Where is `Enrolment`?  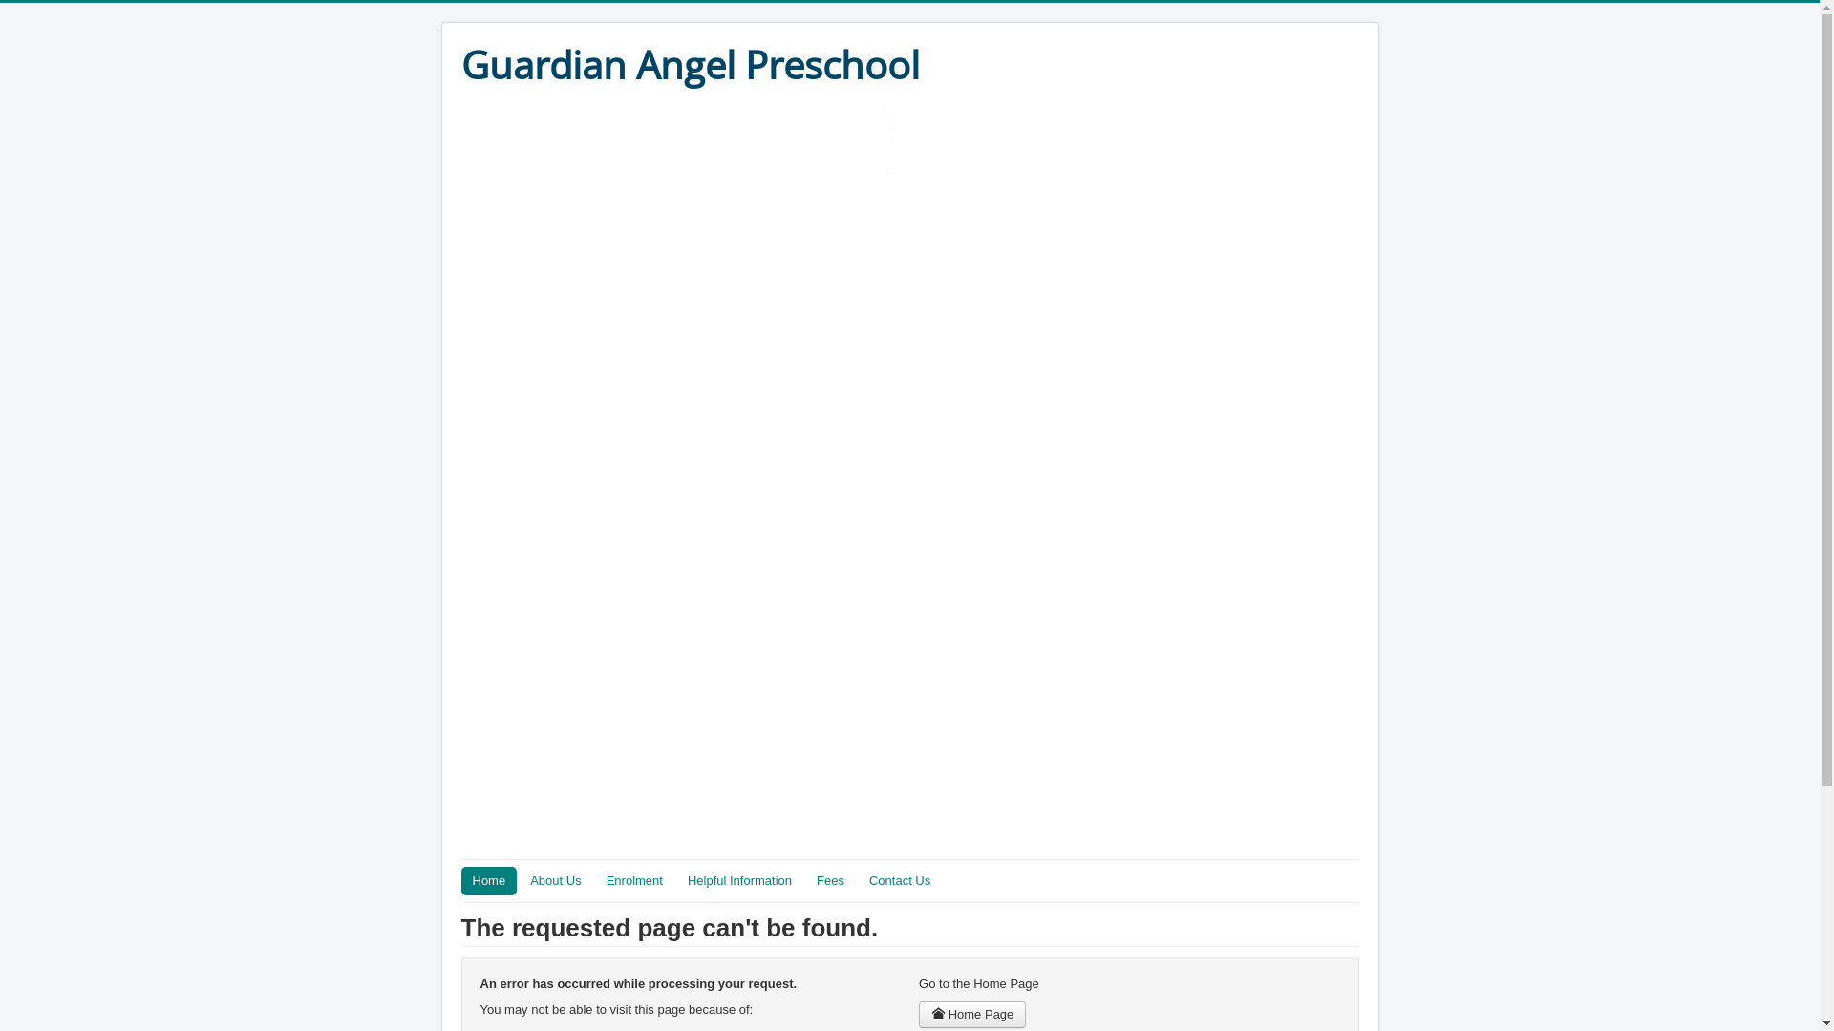
Enrolment is located at coordinates (634, 881).